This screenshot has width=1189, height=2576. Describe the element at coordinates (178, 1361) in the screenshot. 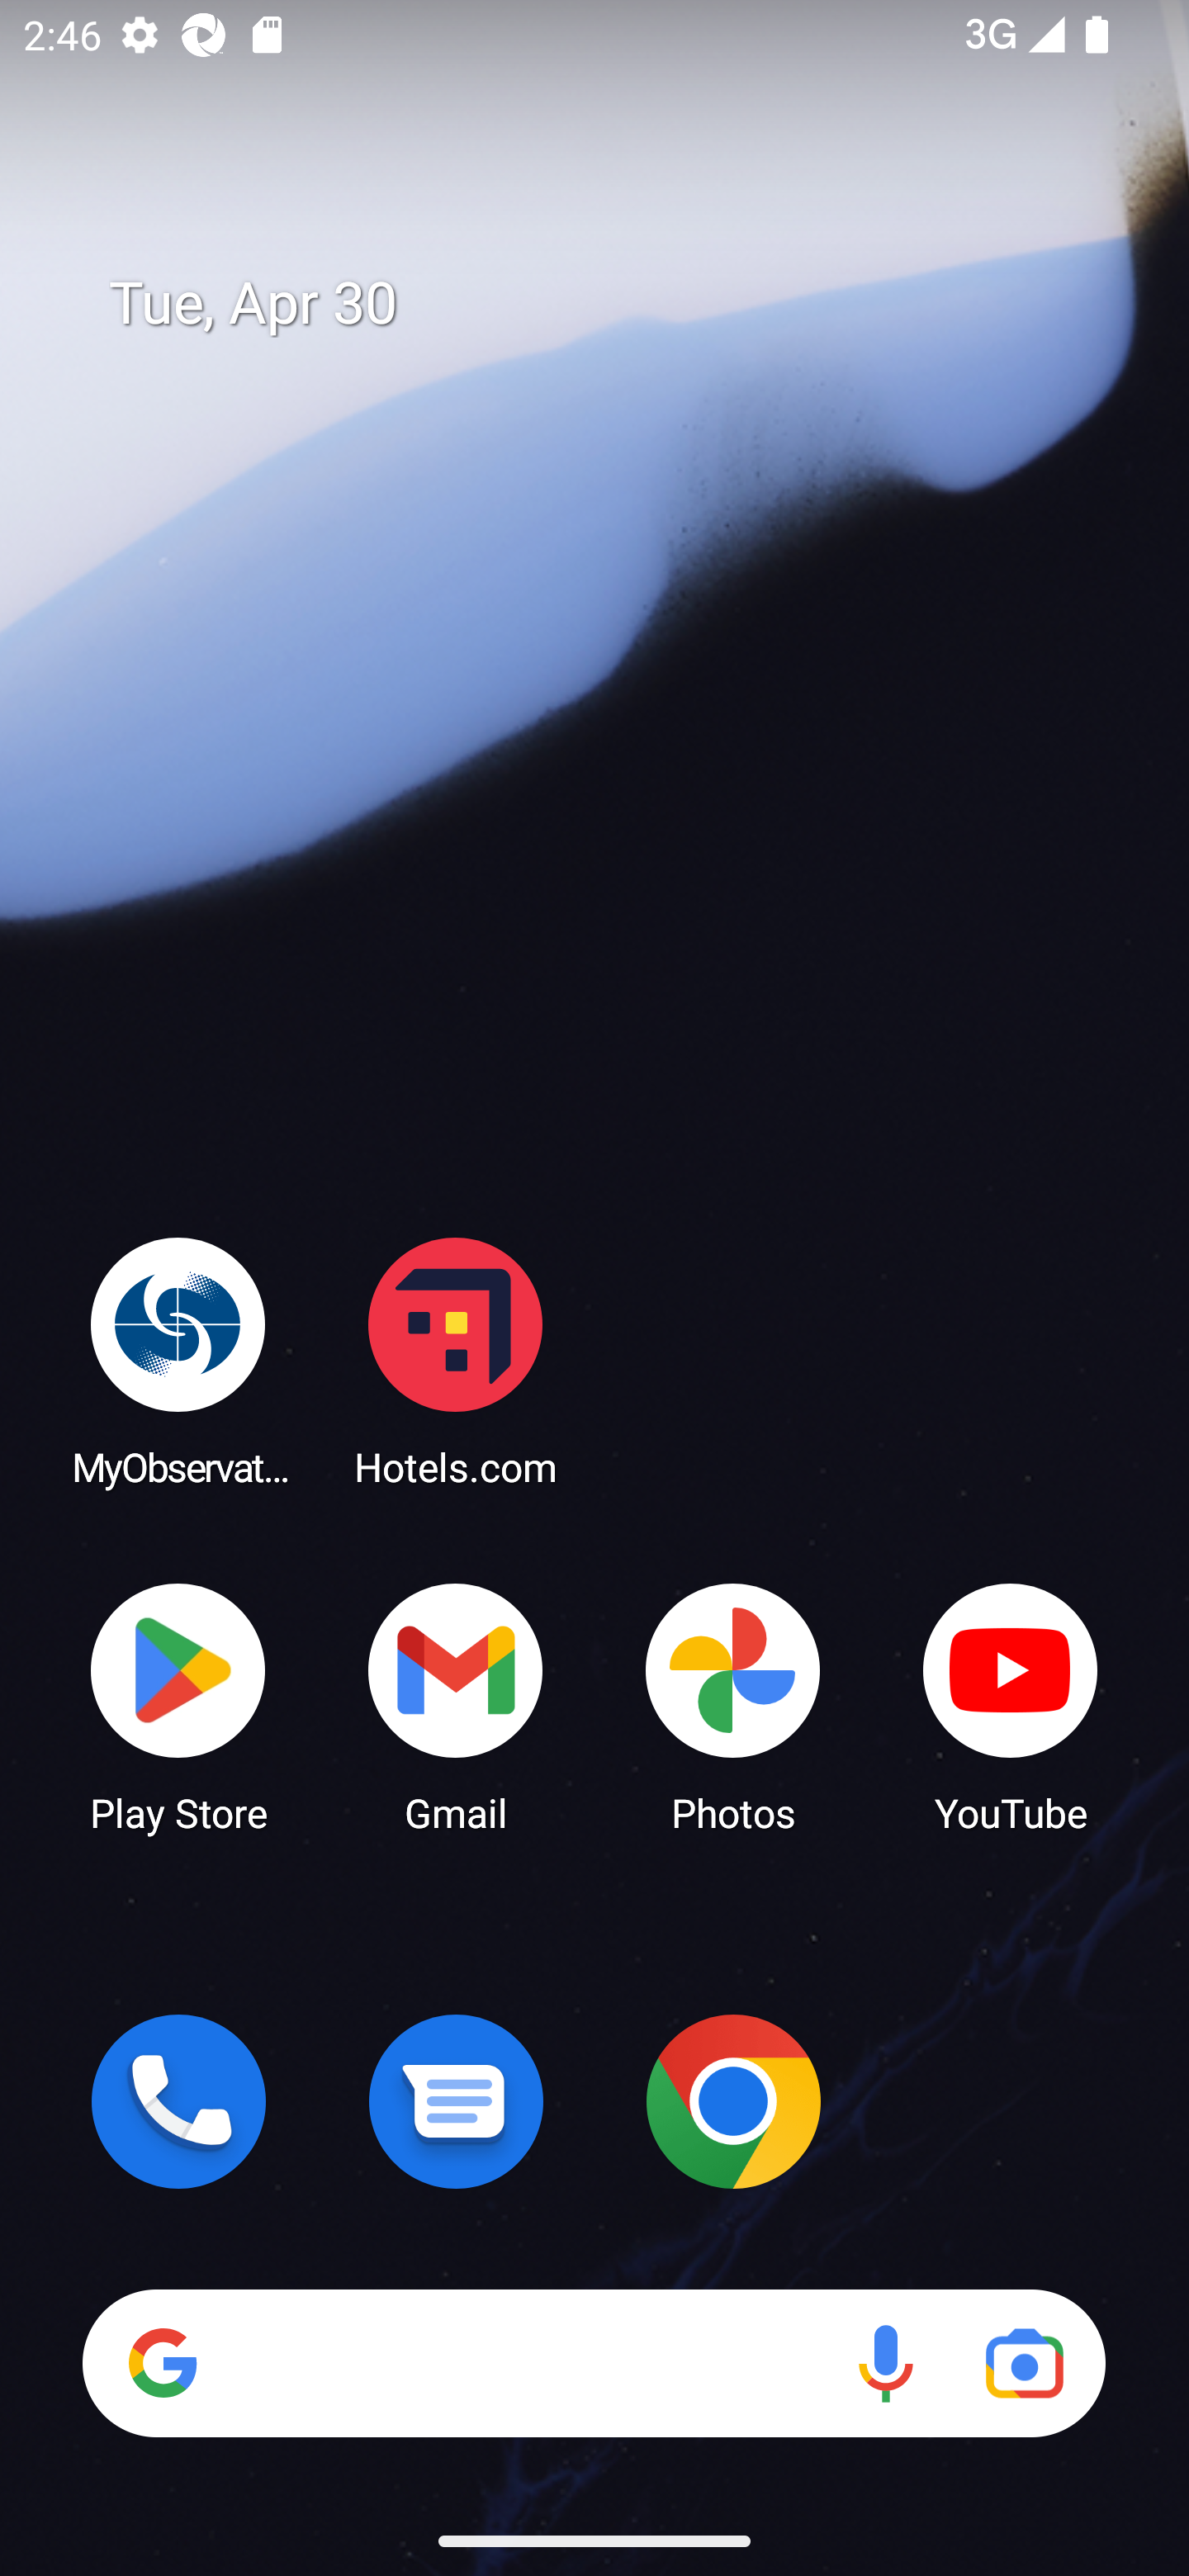

I see `MyObservatory` at that location.